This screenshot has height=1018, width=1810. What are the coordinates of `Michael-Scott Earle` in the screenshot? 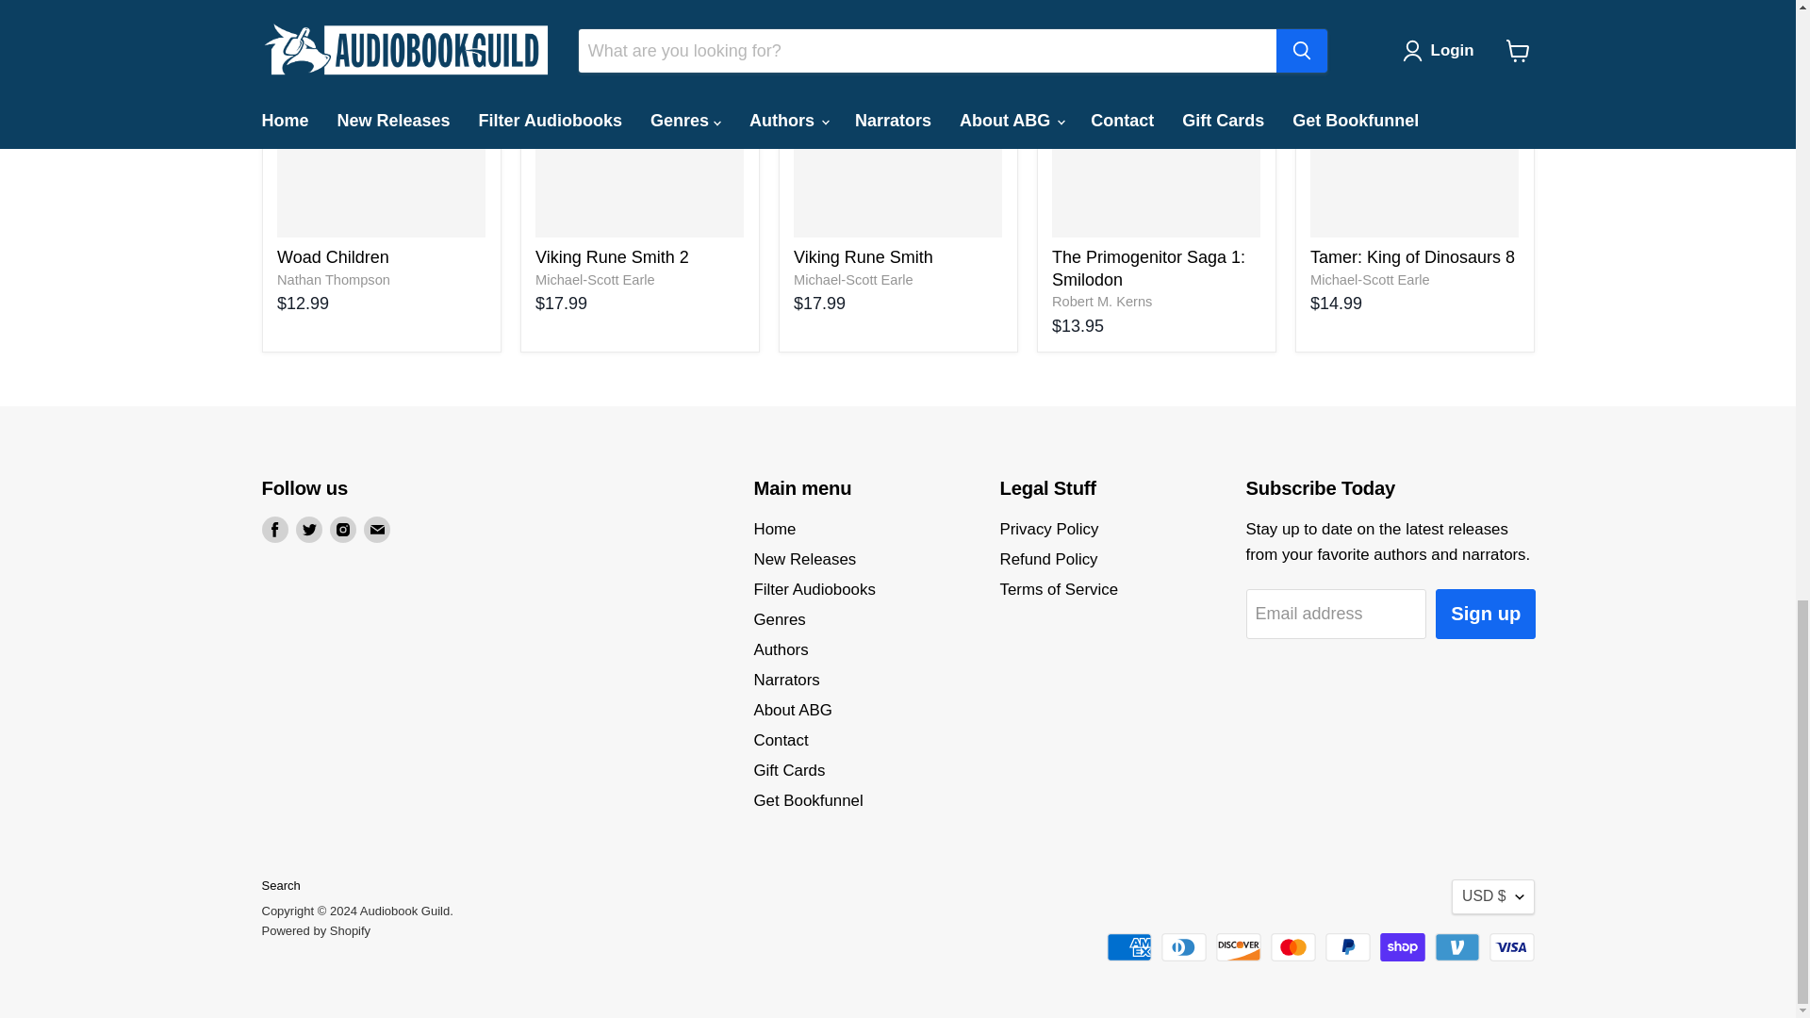 It's located at (854, 279).